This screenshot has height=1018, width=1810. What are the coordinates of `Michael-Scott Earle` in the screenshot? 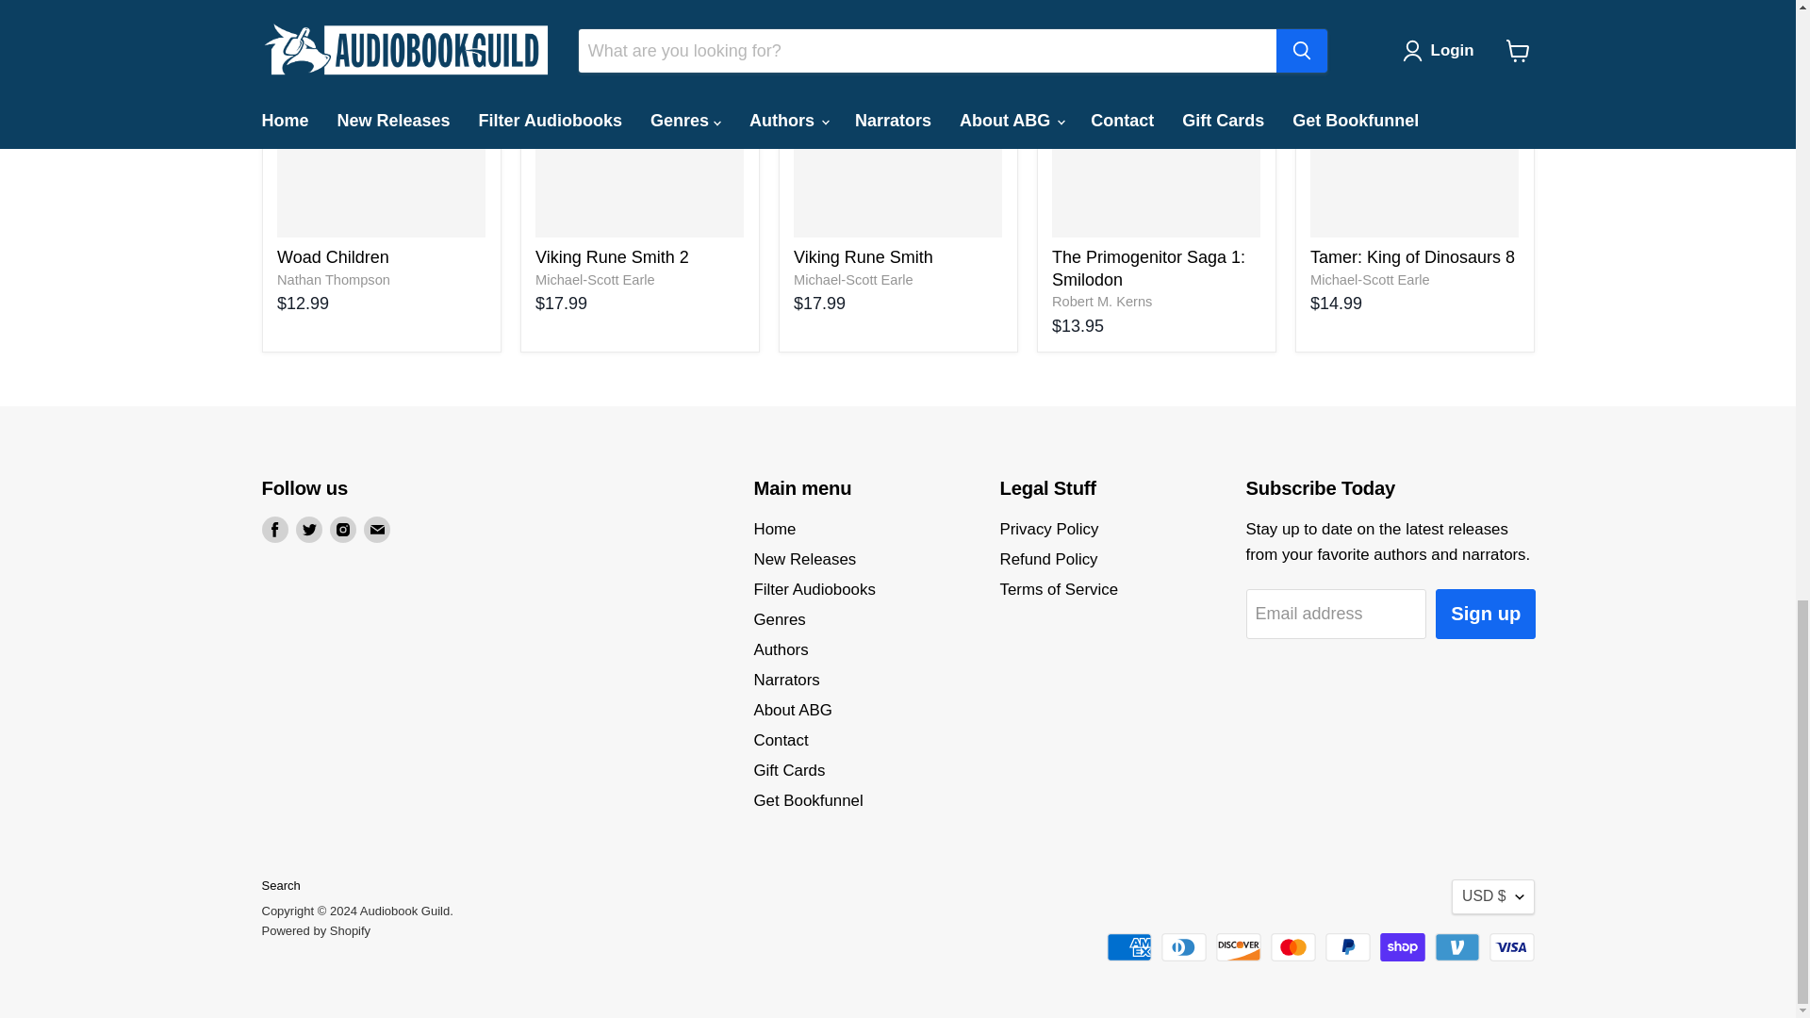 It's located at (854, 279).